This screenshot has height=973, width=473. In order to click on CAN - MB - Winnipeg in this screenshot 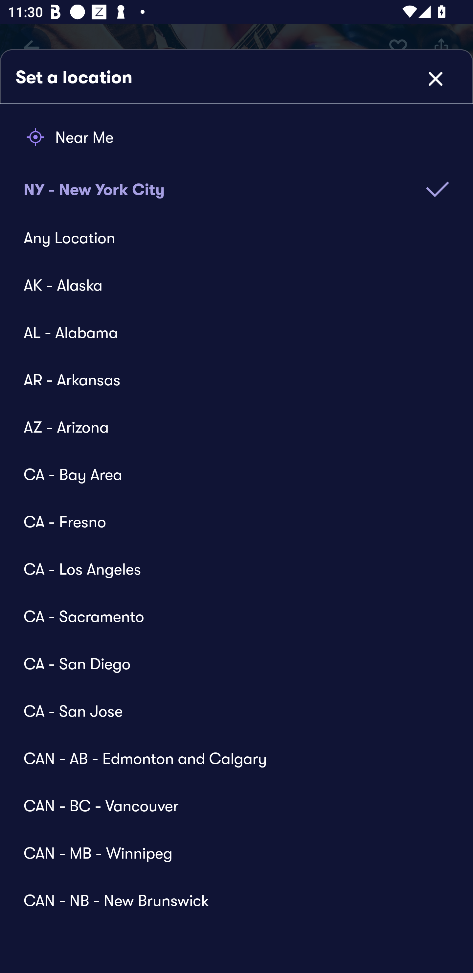, I will do `click(229, 853)`.